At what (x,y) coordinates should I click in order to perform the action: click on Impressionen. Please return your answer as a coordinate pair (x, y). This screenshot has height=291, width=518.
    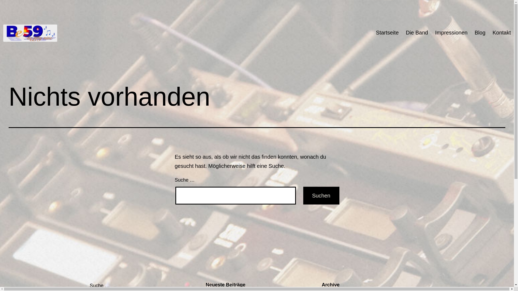
    Looking at the image, I should click on (451, 32).